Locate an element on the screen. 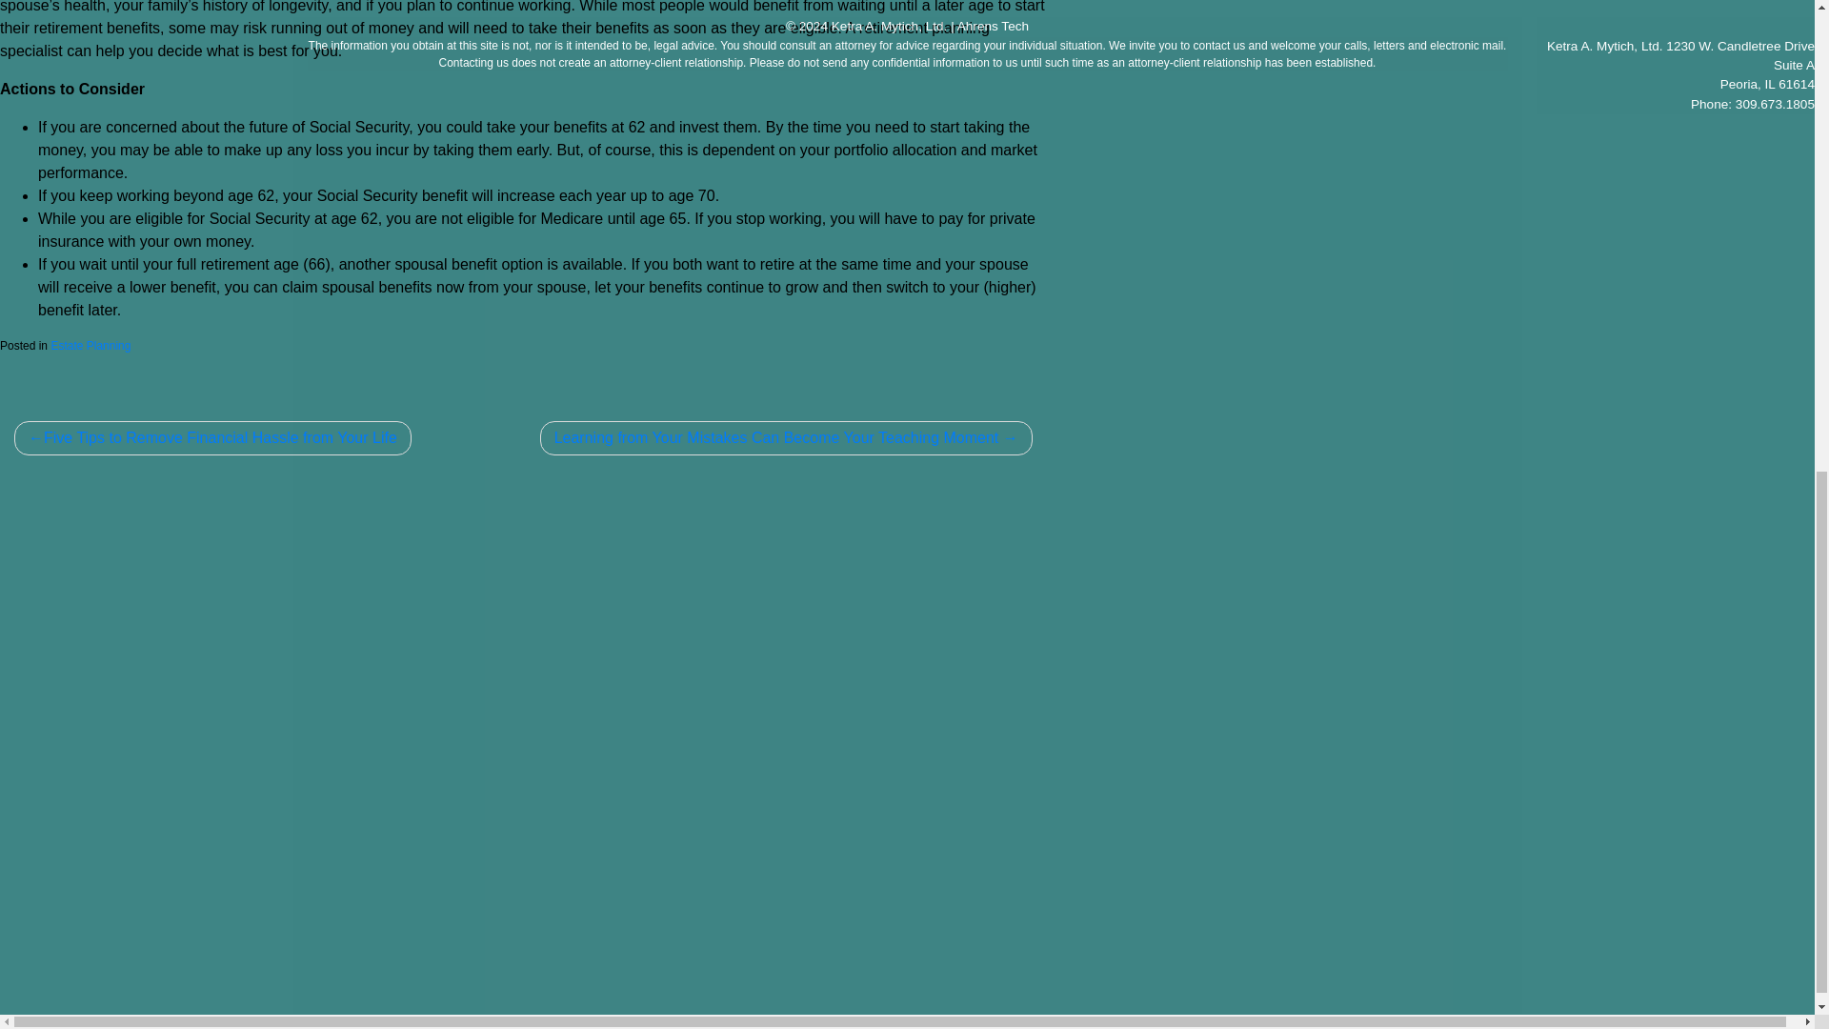 This screenshot has width=1829, height=1029. Estate Planning is located at coordinates (90, 346).